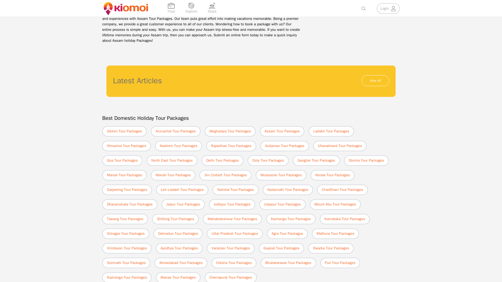 The height and width of the screenshot is (282, 502). I want to click on Assam Tour Packages, so click(282, 131).